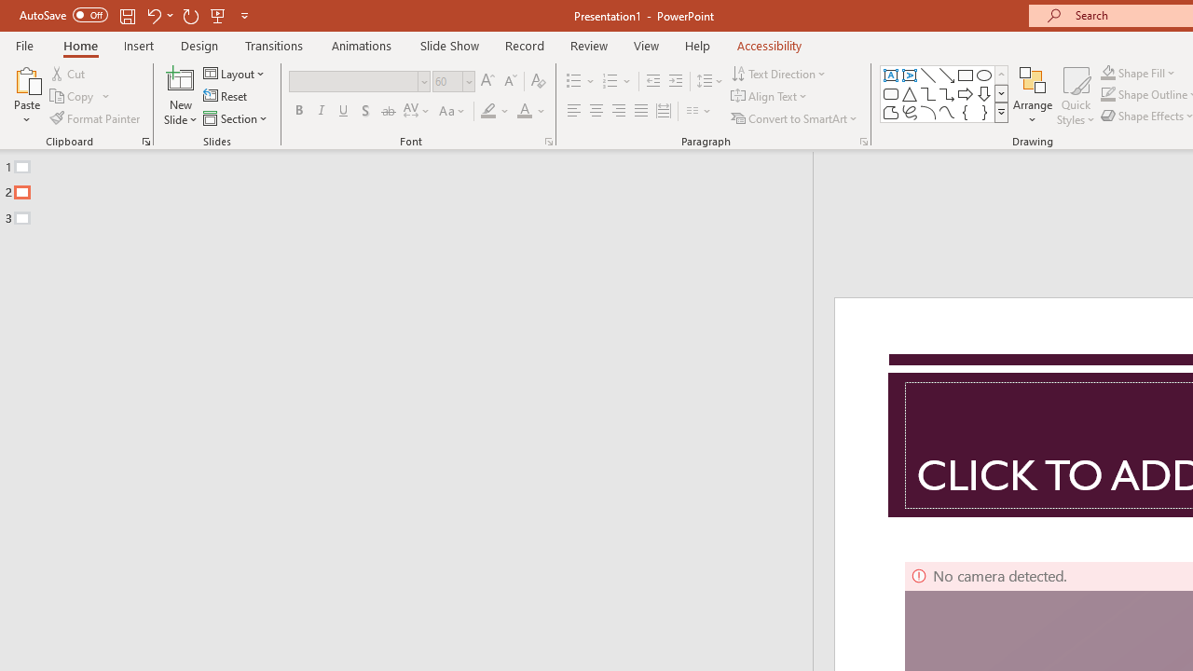  What do you see at coordinates (652, 82) in the screenshot?
I see `Decrease Indent` at bounding box center [652, 82].